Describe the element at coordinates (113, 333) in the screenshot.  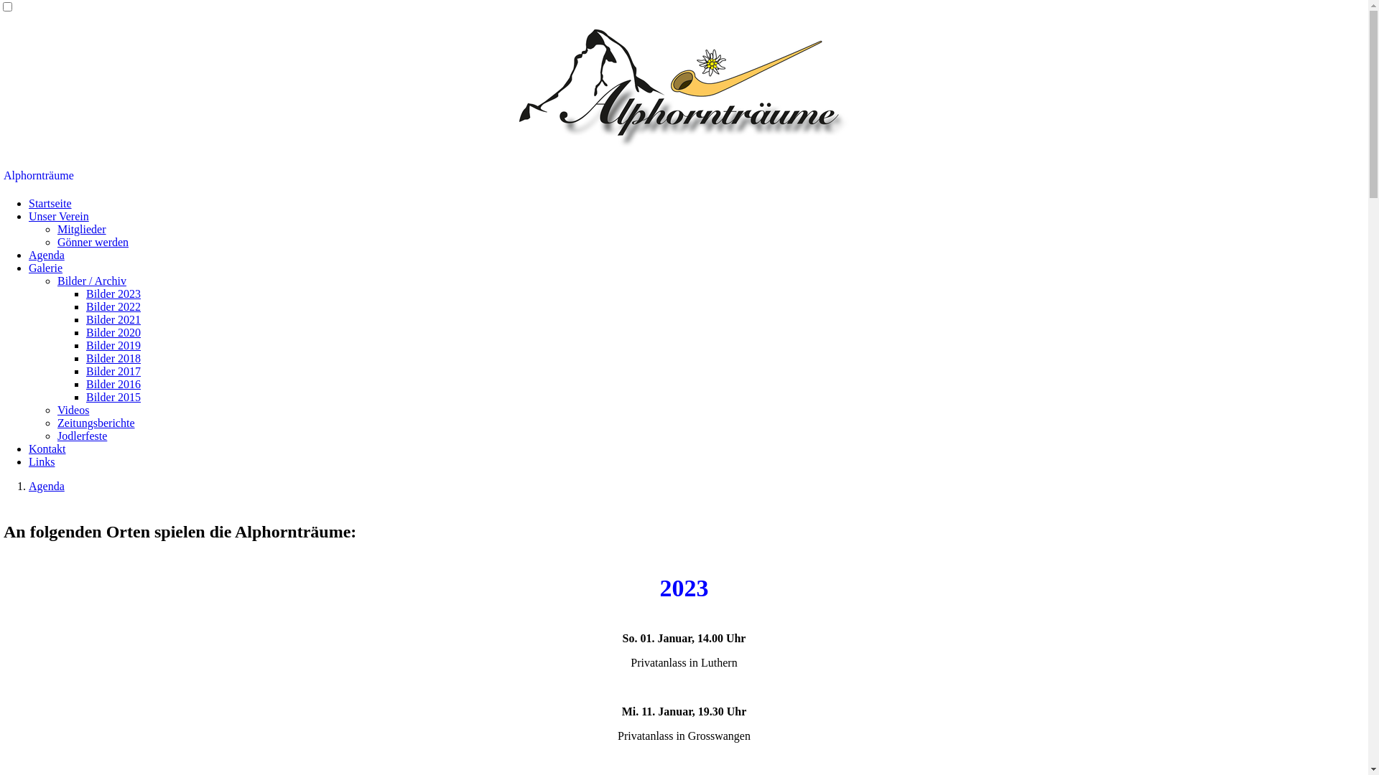
I see `Bilder 2020` at that location.